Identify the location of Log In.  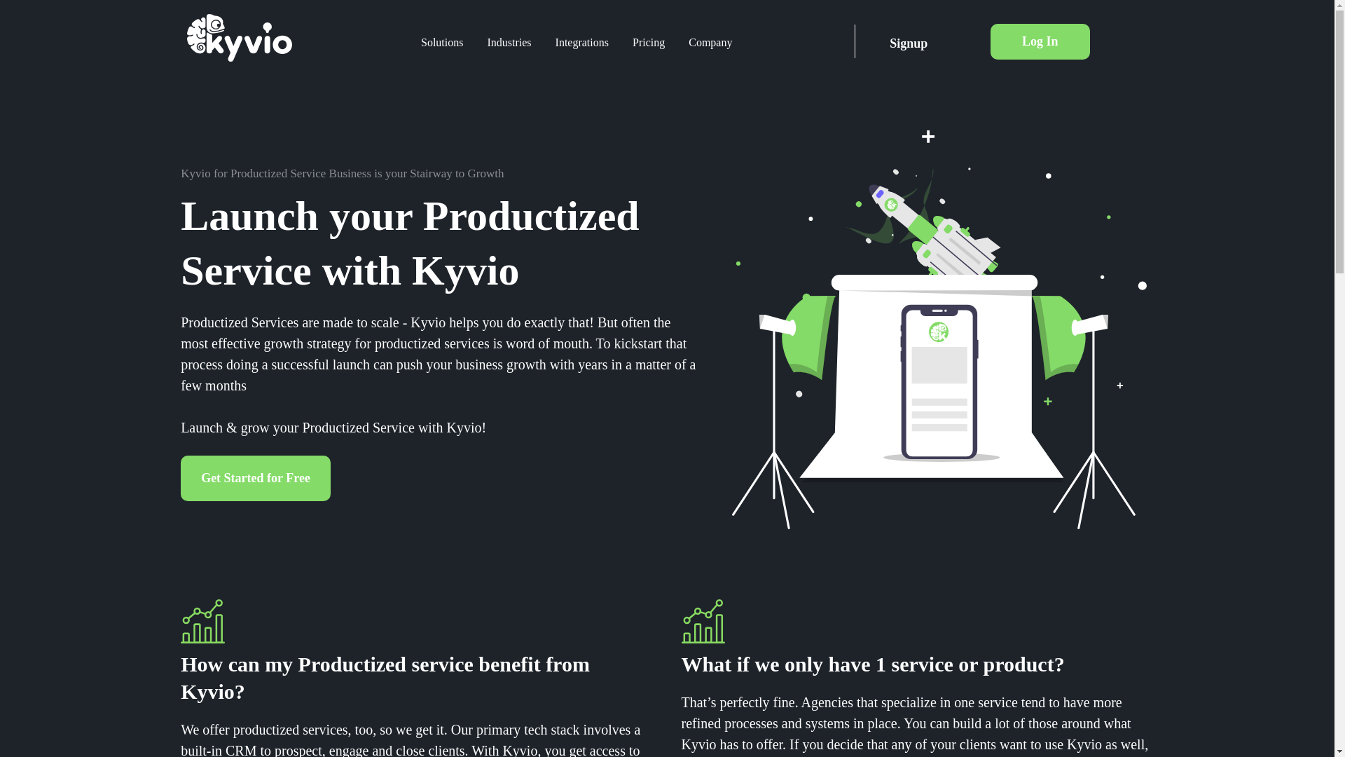
(1040, 41).